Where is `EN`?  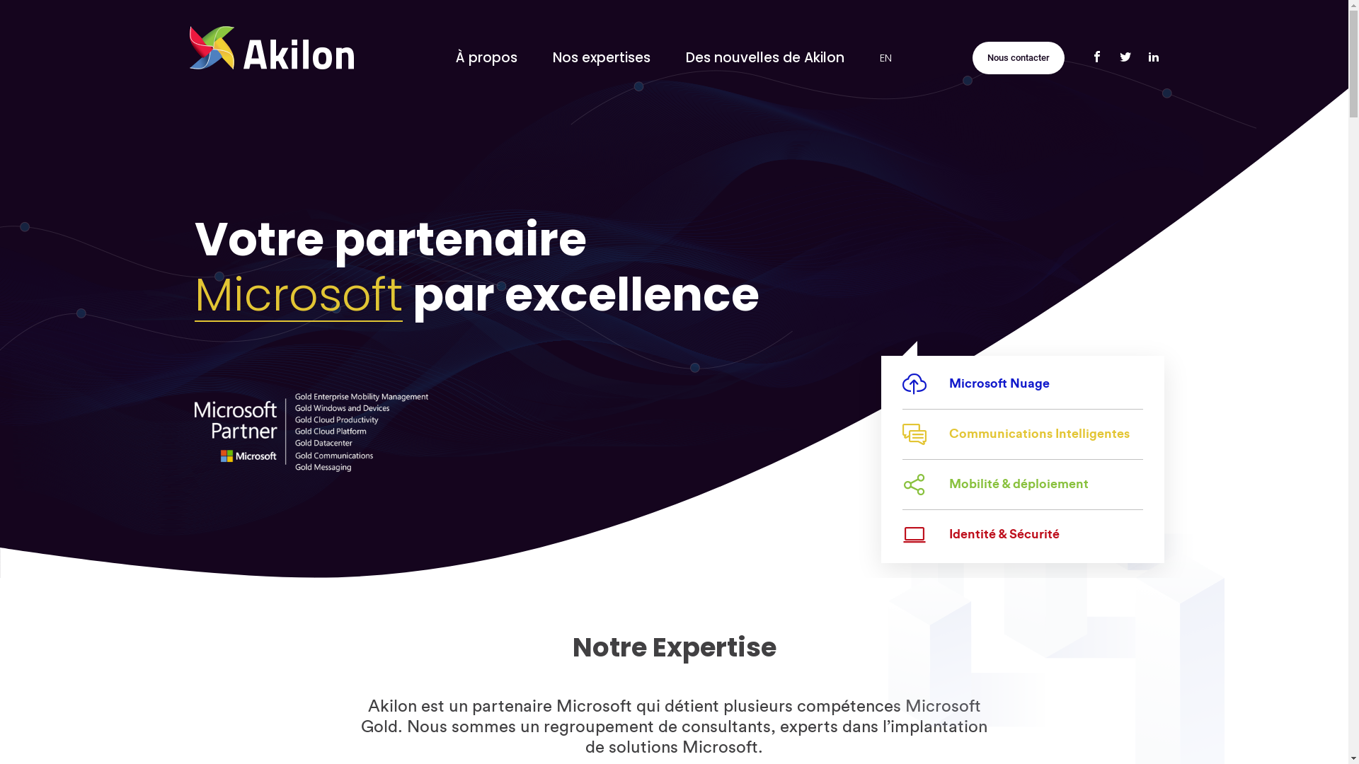 EN is located at coordinates (885, 58).